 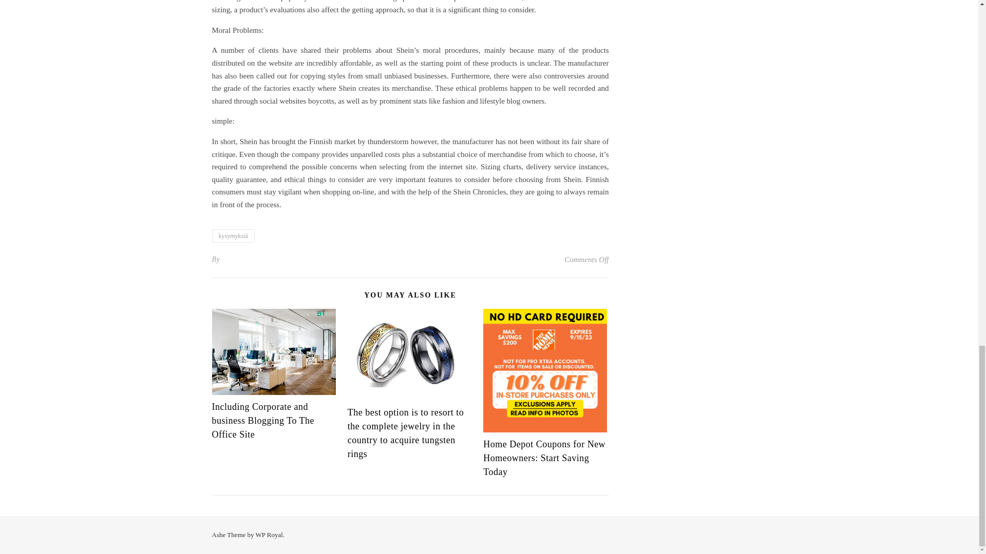 What do you see at coordinates (544, 458) in the screenshot?
I see `Home Depot Coupons for New Homeowners: Start Saving Today` at bounding box center [544, 458].